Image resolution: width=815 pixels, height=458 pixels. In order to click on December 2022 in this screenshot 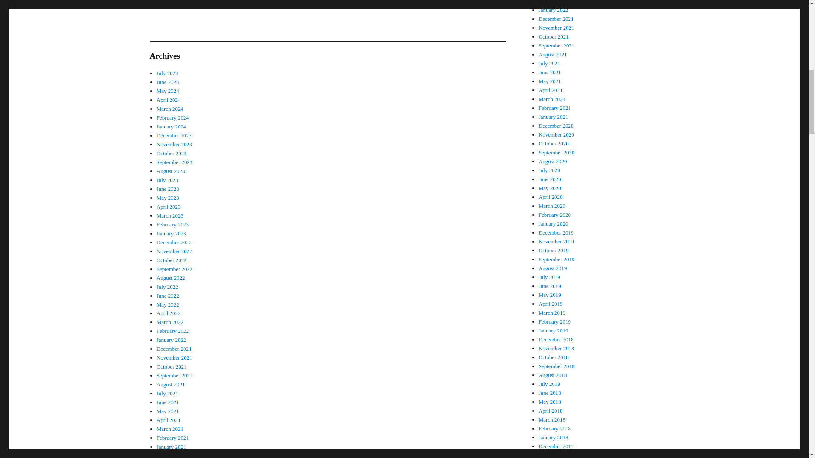, I will do `click(174, 242)`.